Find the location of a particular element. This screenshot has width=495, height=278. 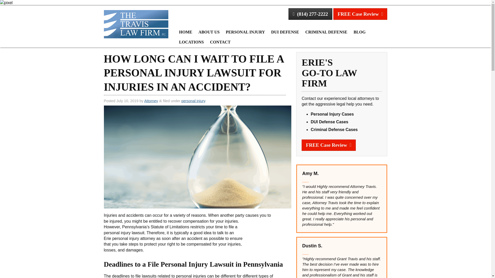

CRIMINAL DEFENSE is located at coordinates (326, 32).